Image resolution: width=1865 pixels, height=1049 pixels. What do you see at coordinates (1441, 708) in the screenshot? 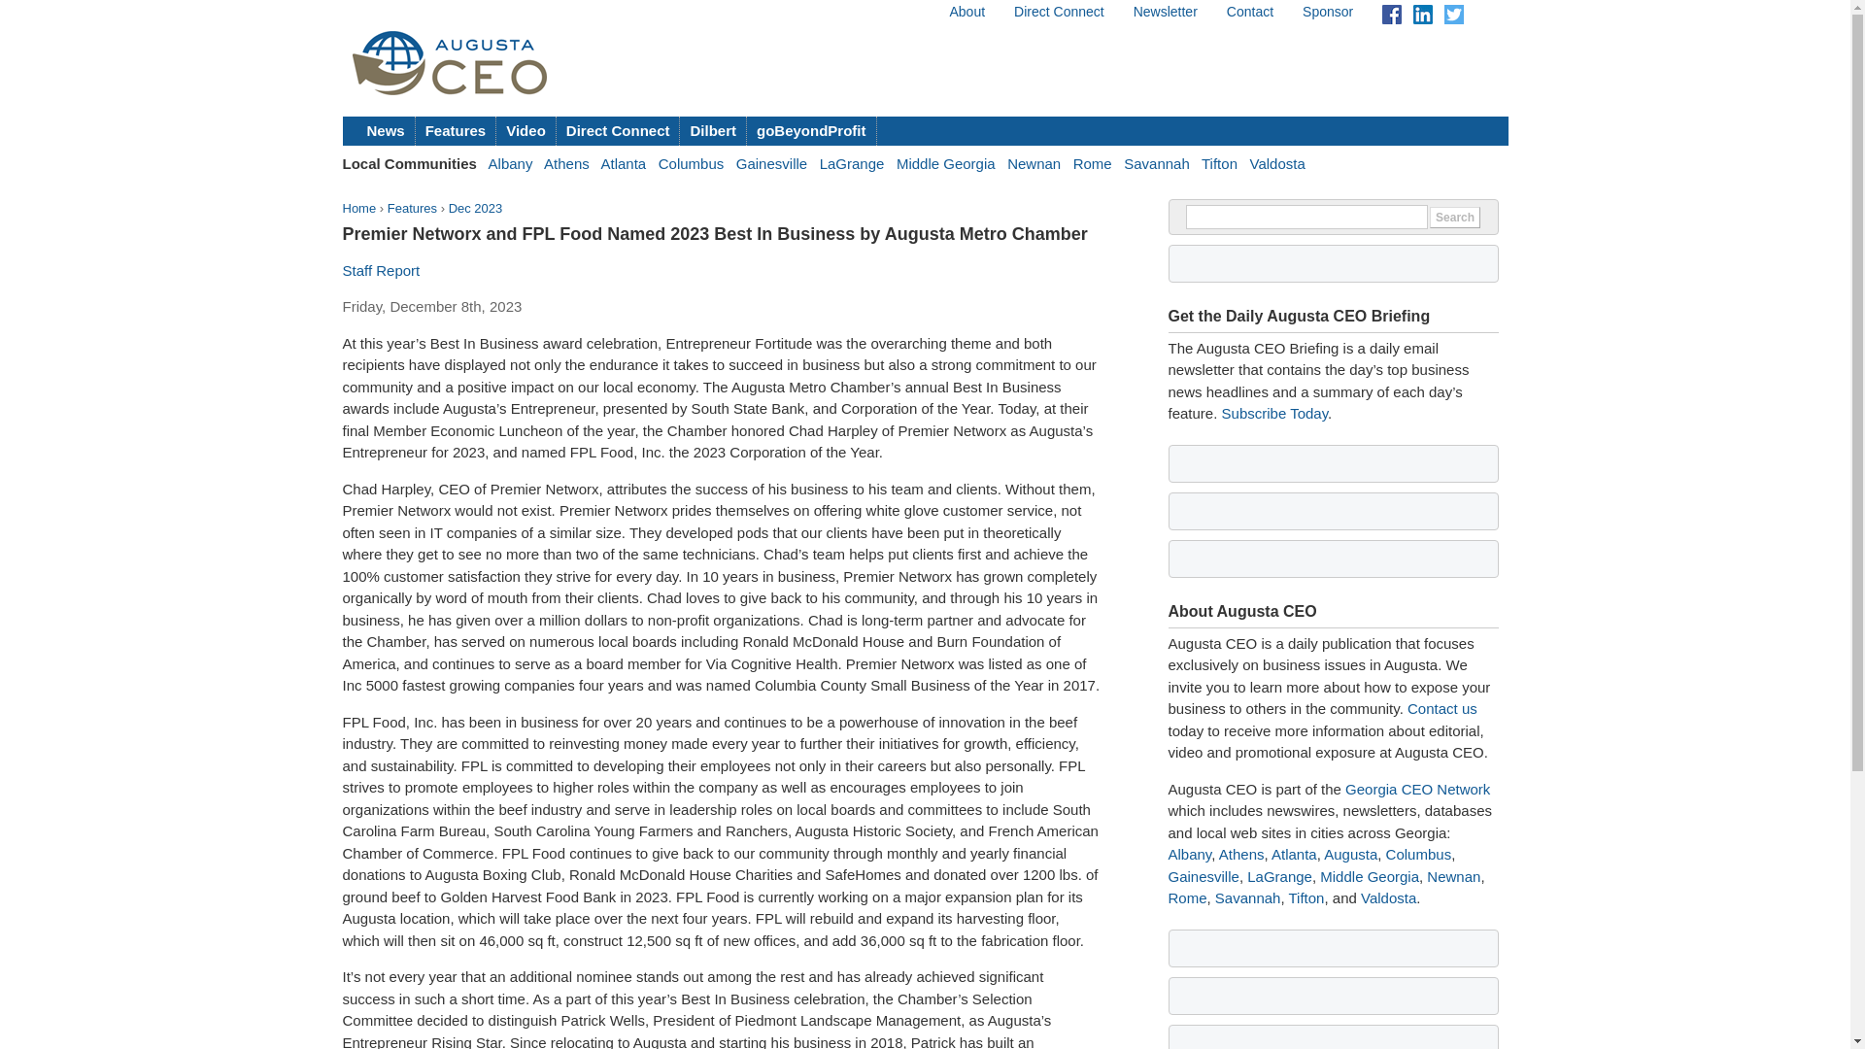
I see `Contact us` at bounding box center [1441, 708].